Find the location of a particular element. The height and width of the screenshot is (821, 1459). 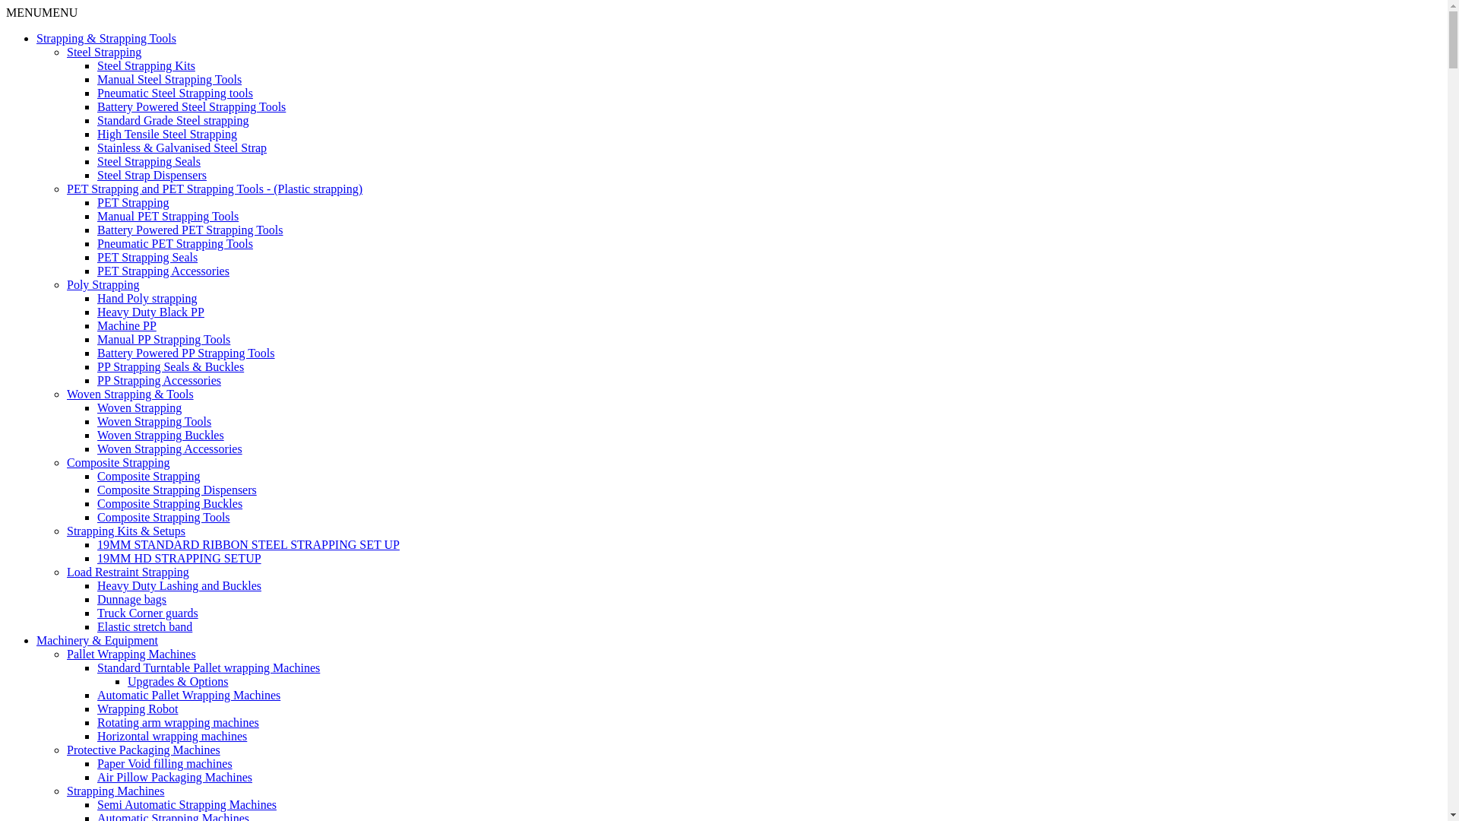

19MM STANDARD RIBBON STEEL STRAPPING SET UP is located at coordinates (248, 544).